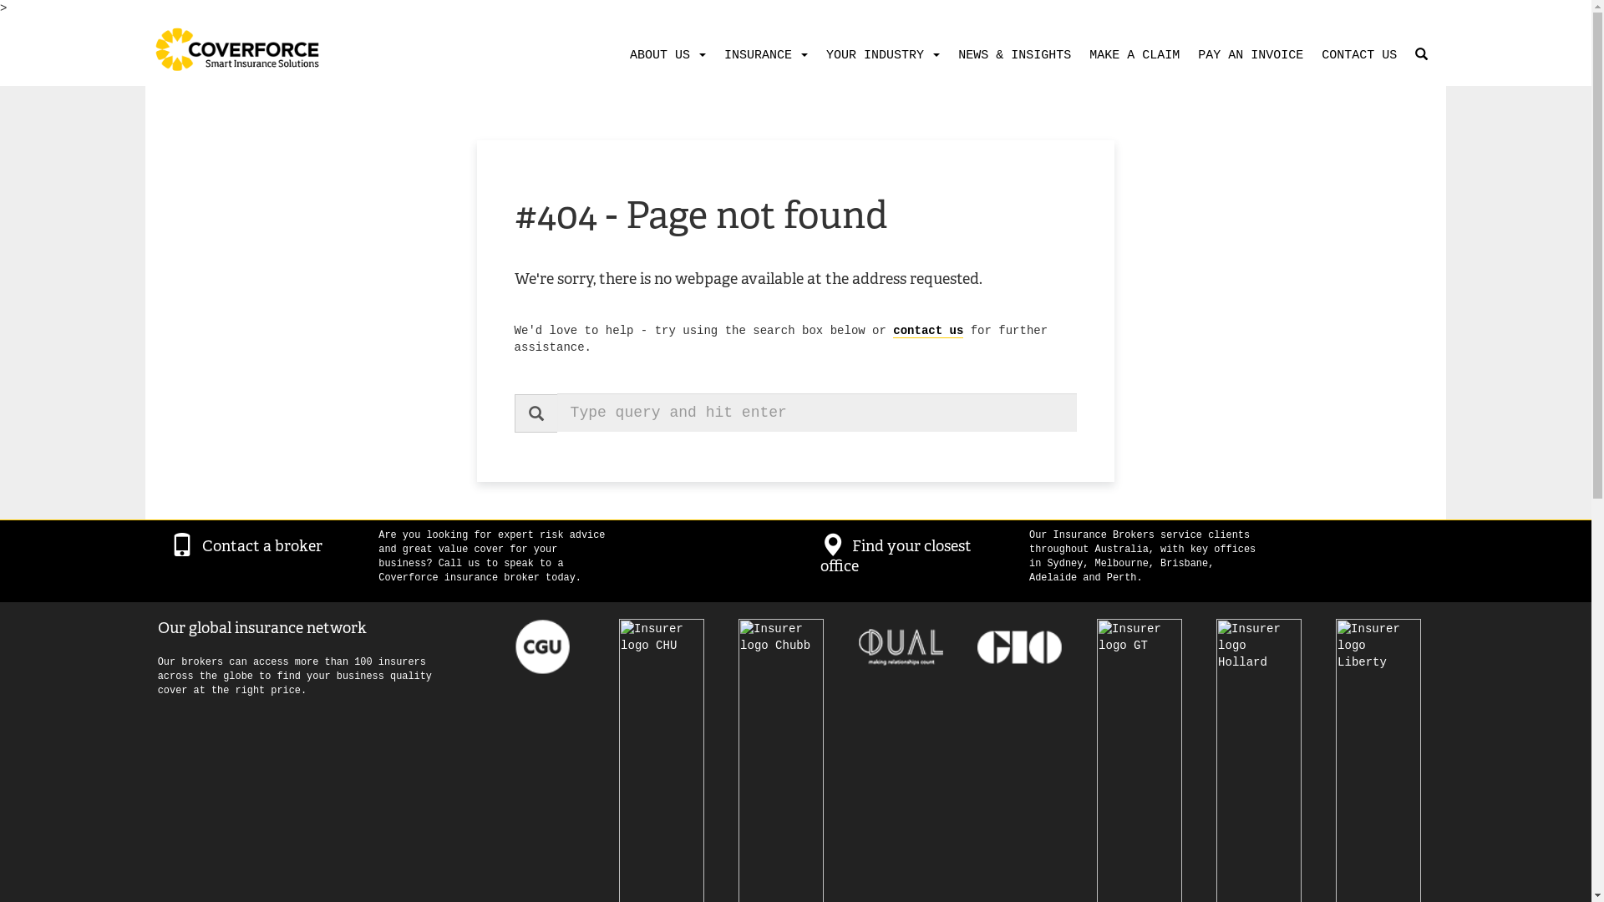 This screenshot has height=902, width=1604. What do you see at coordinates (1356, 56) in the screenshot?
I see `CONTACT US` at bounding box center [1356, 56].